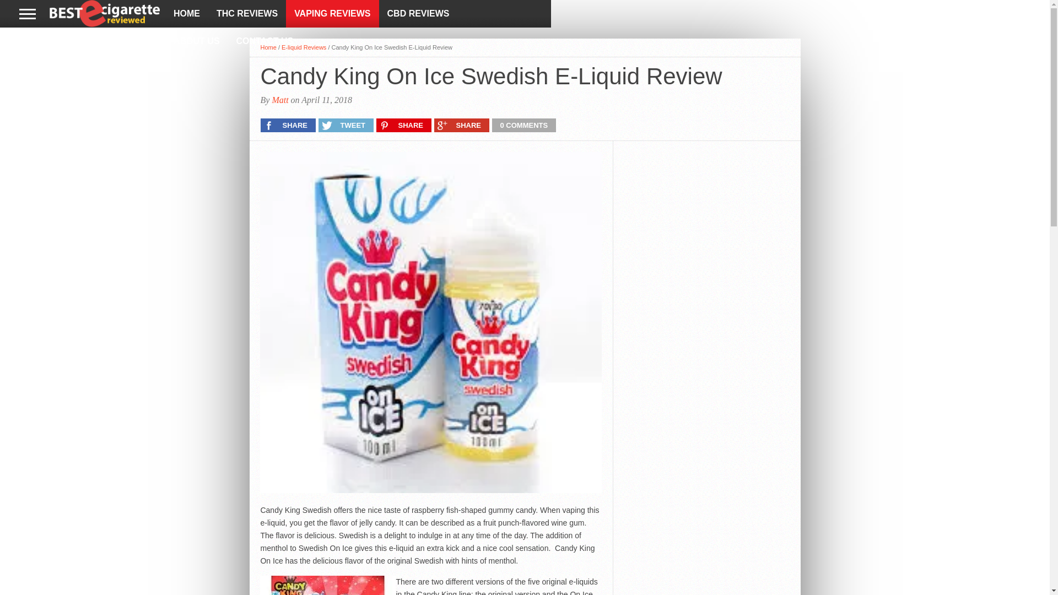 Image resolution: width=1058 pixels, height=595 pixels. I want to click on Posts by Matt, so click(280, 100).